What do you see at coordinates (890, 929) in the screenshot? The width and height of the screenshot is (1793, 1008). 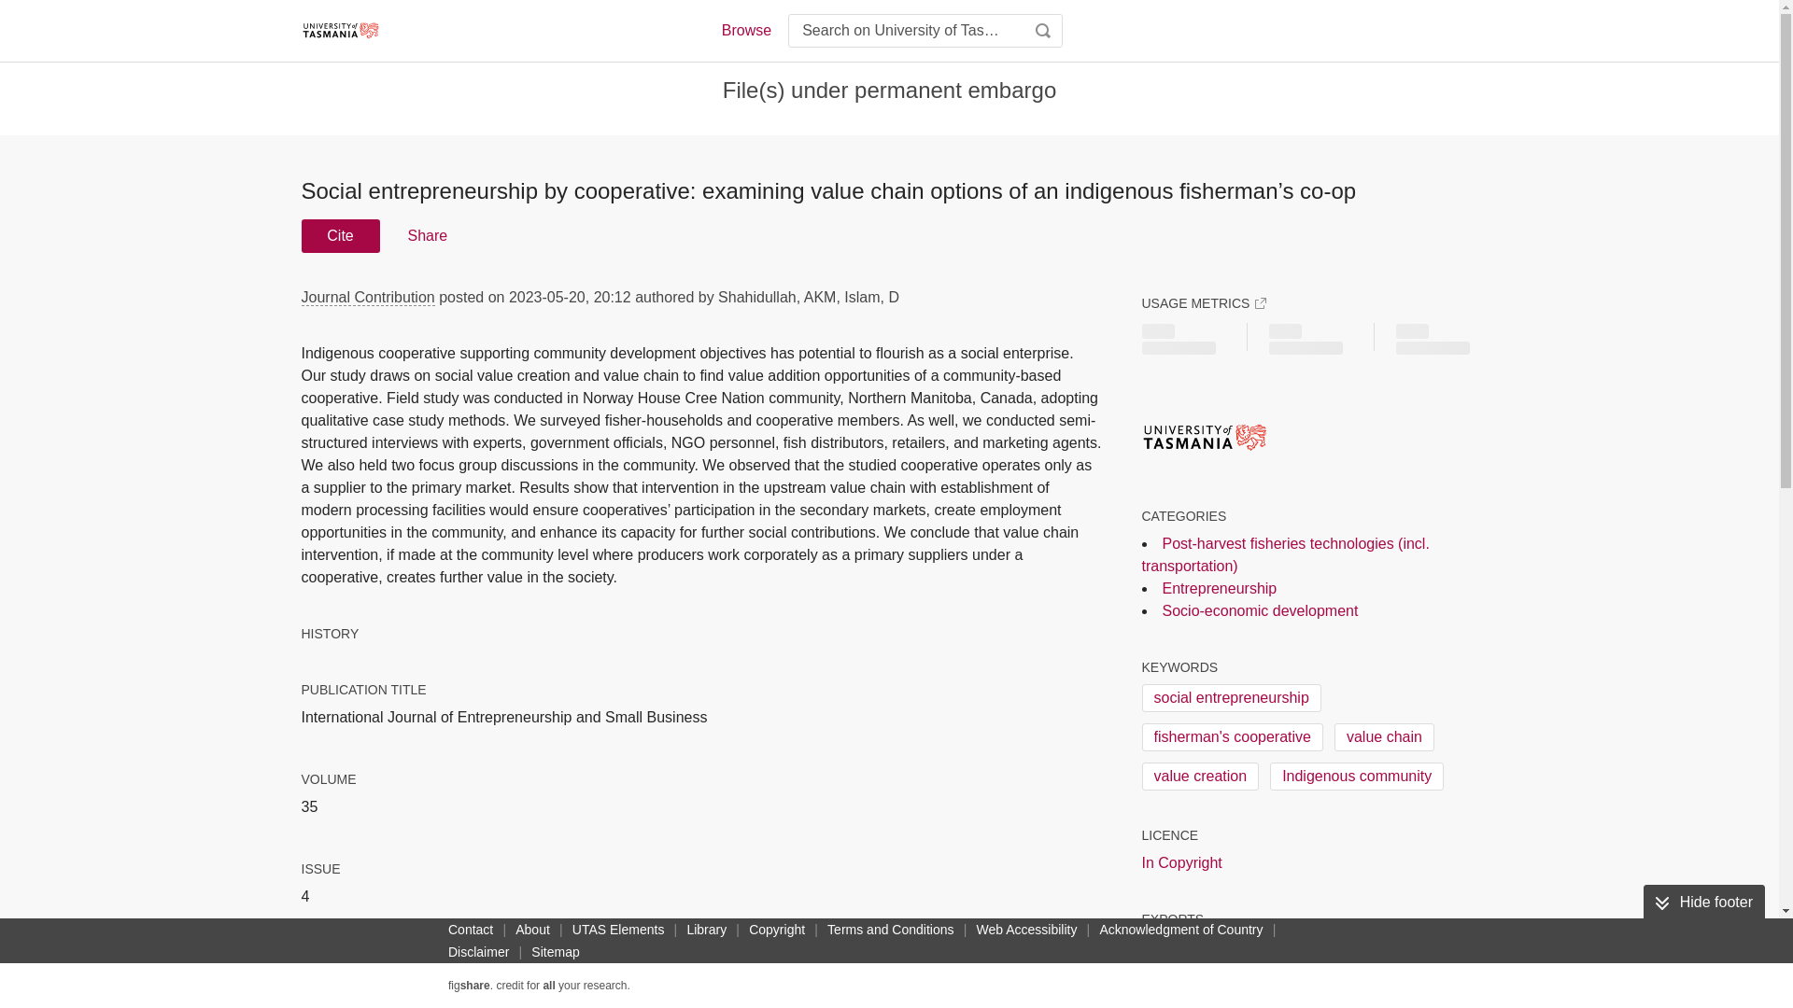 I see `Terms and Conditions` at bounding box center [890, 929].